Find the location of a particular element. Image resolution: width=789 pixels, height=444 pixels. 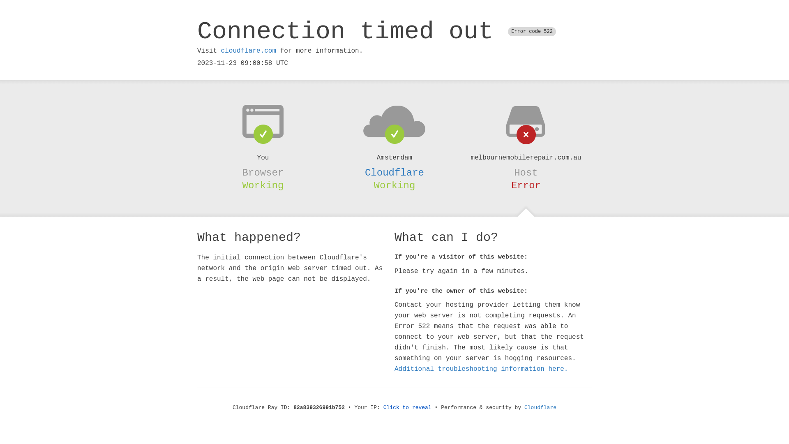

cloudflare.com is located at coordinates (249, 51).